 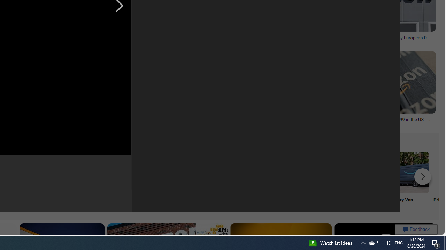 What do you see at coordinates (346, 124) in the screenshot?
I see `theverge.com` at bounding box center [346, 124].